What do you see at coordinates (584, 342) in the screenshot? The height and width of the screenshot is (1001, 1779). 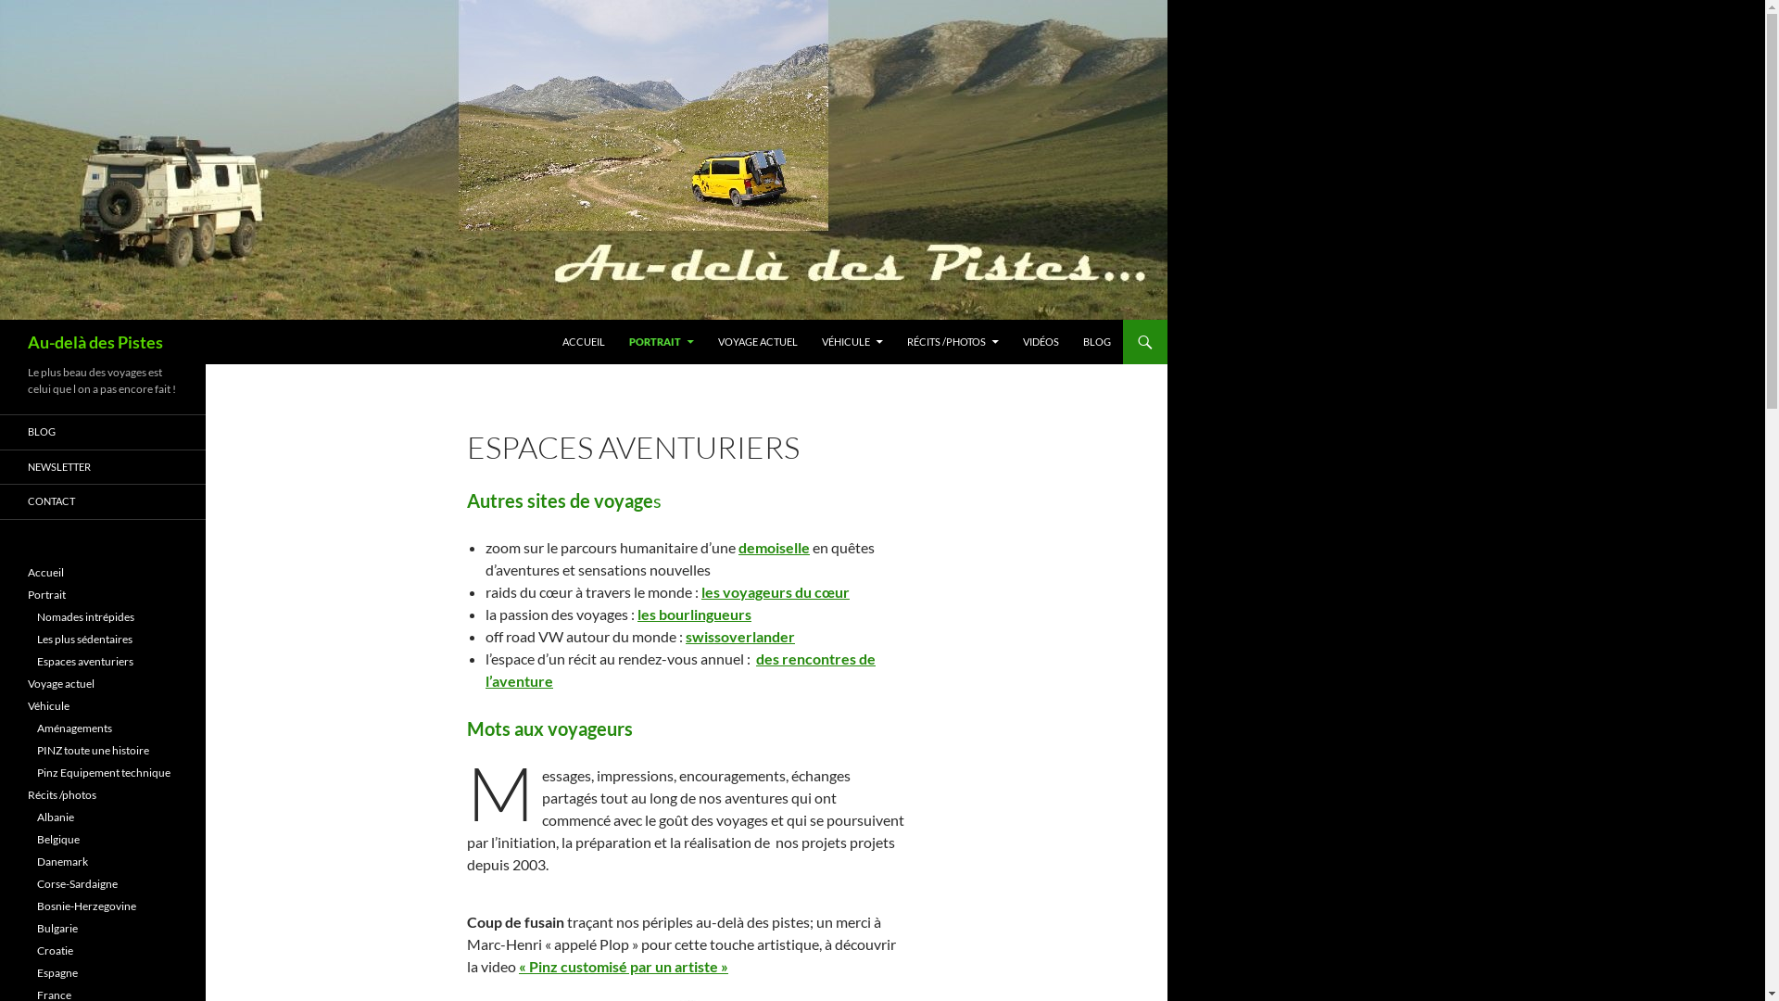 I see `ACCUEIL` at bounding box center [584, 342].